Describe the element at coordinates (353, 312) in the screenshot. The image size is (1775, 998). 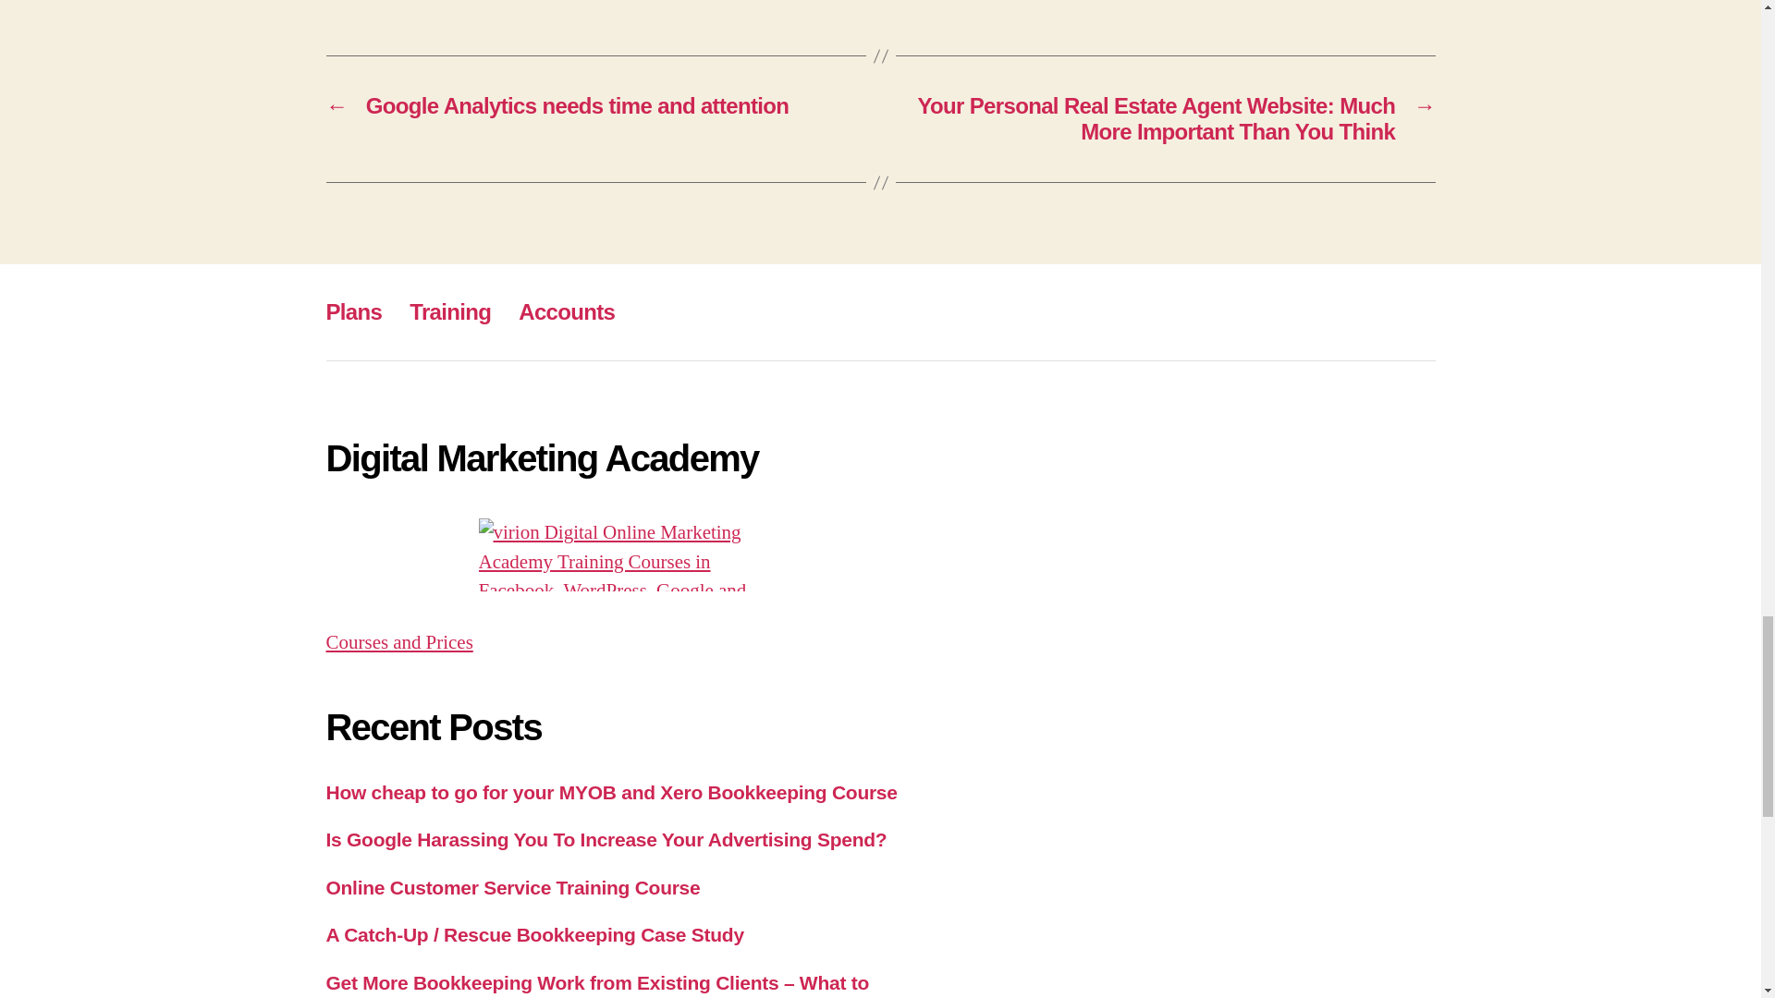
I see `Plans` at that location.